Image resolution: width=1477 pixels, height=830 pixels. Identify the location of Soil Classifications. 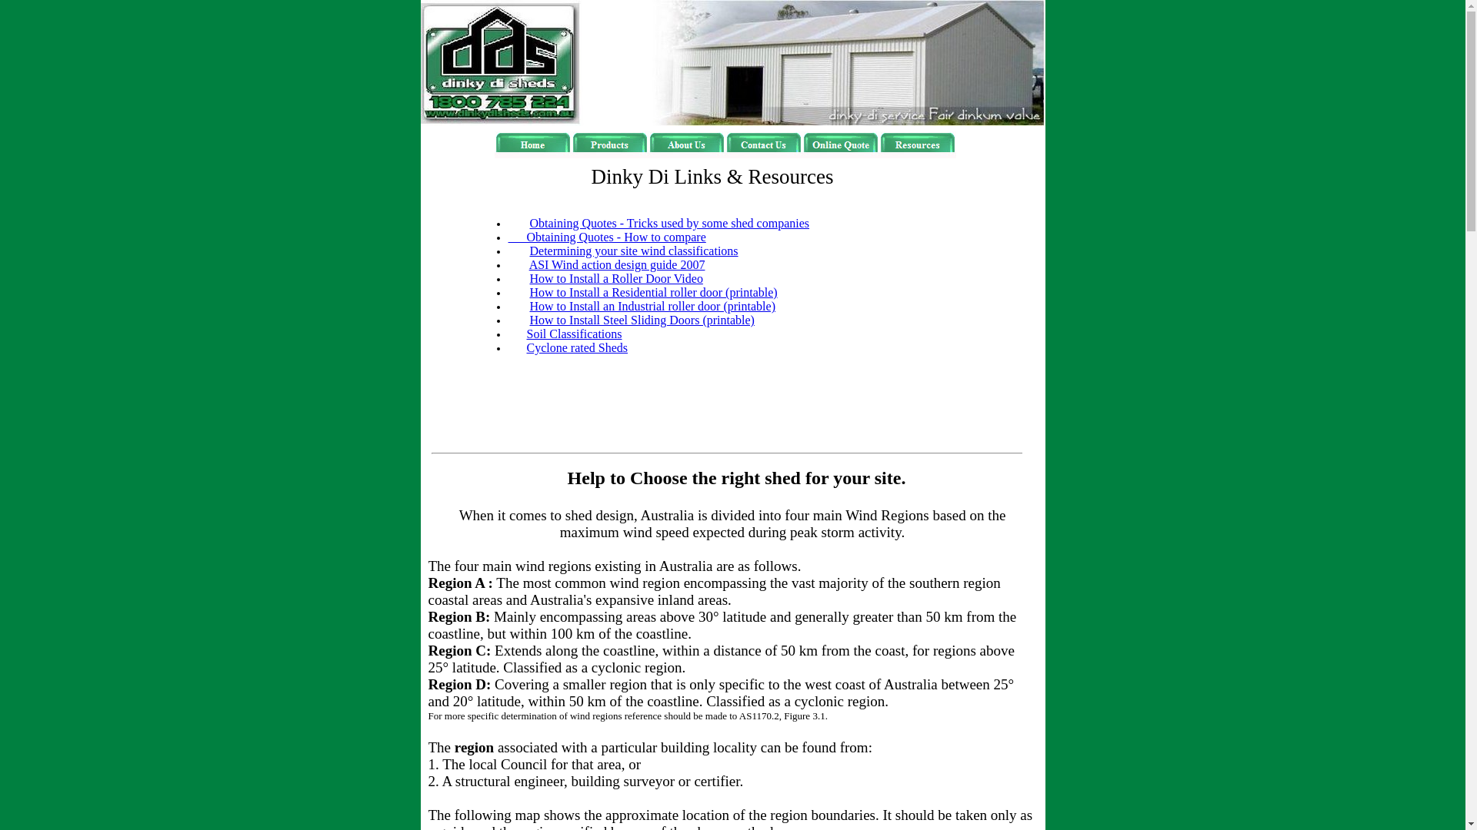
(574, 334).